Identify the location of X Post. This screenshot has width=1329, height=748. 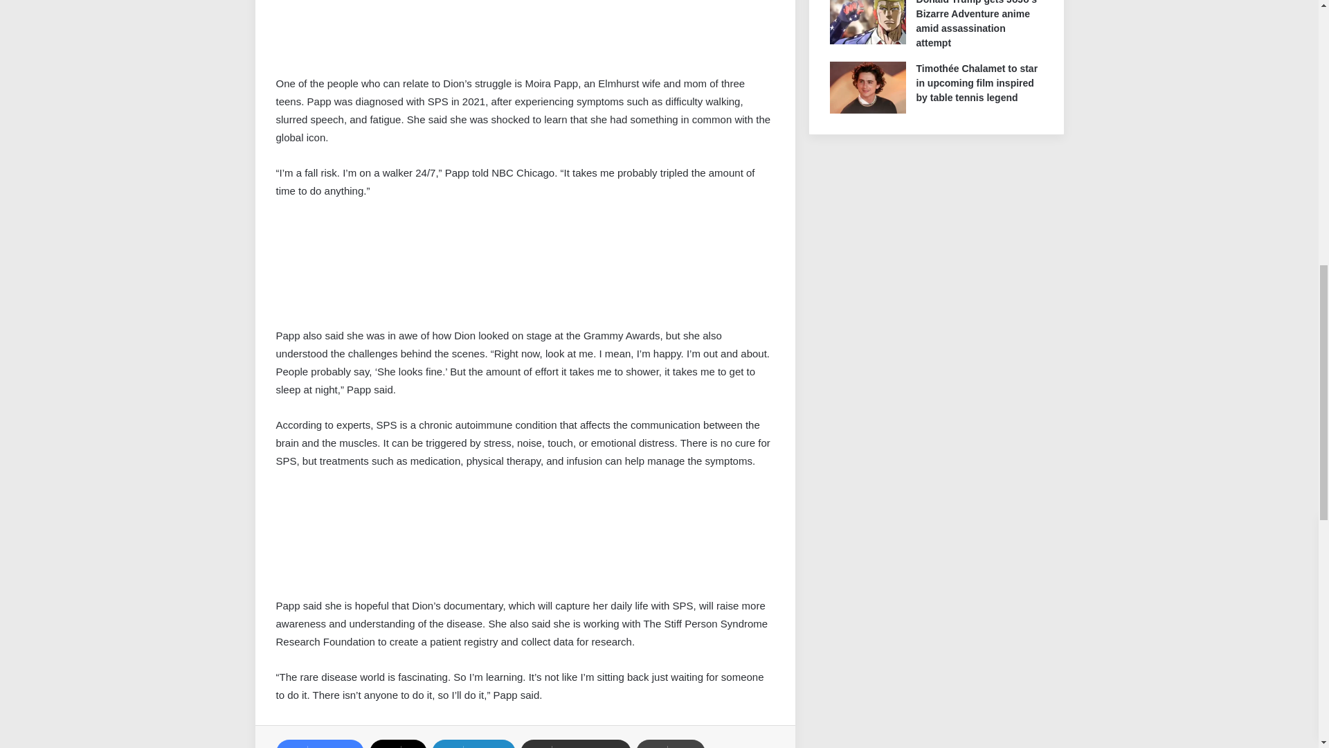
(379, 540).